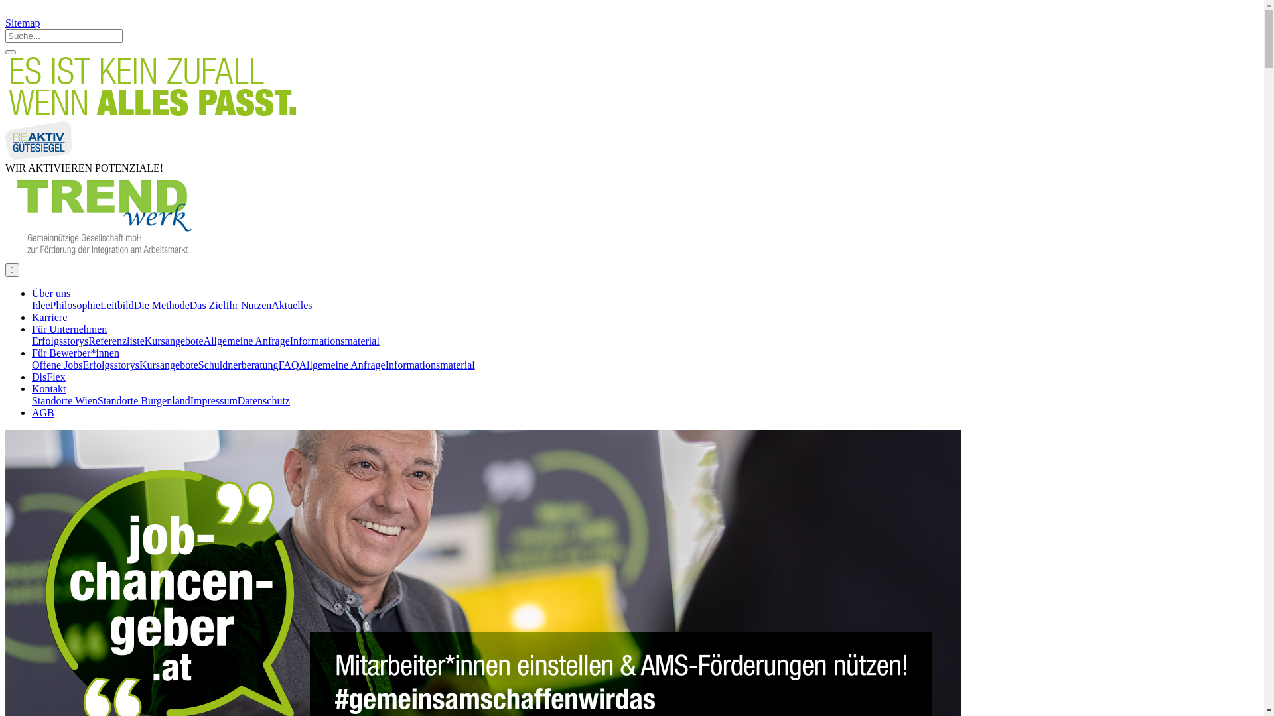  I want to click on FAQ, so click(289, 365).